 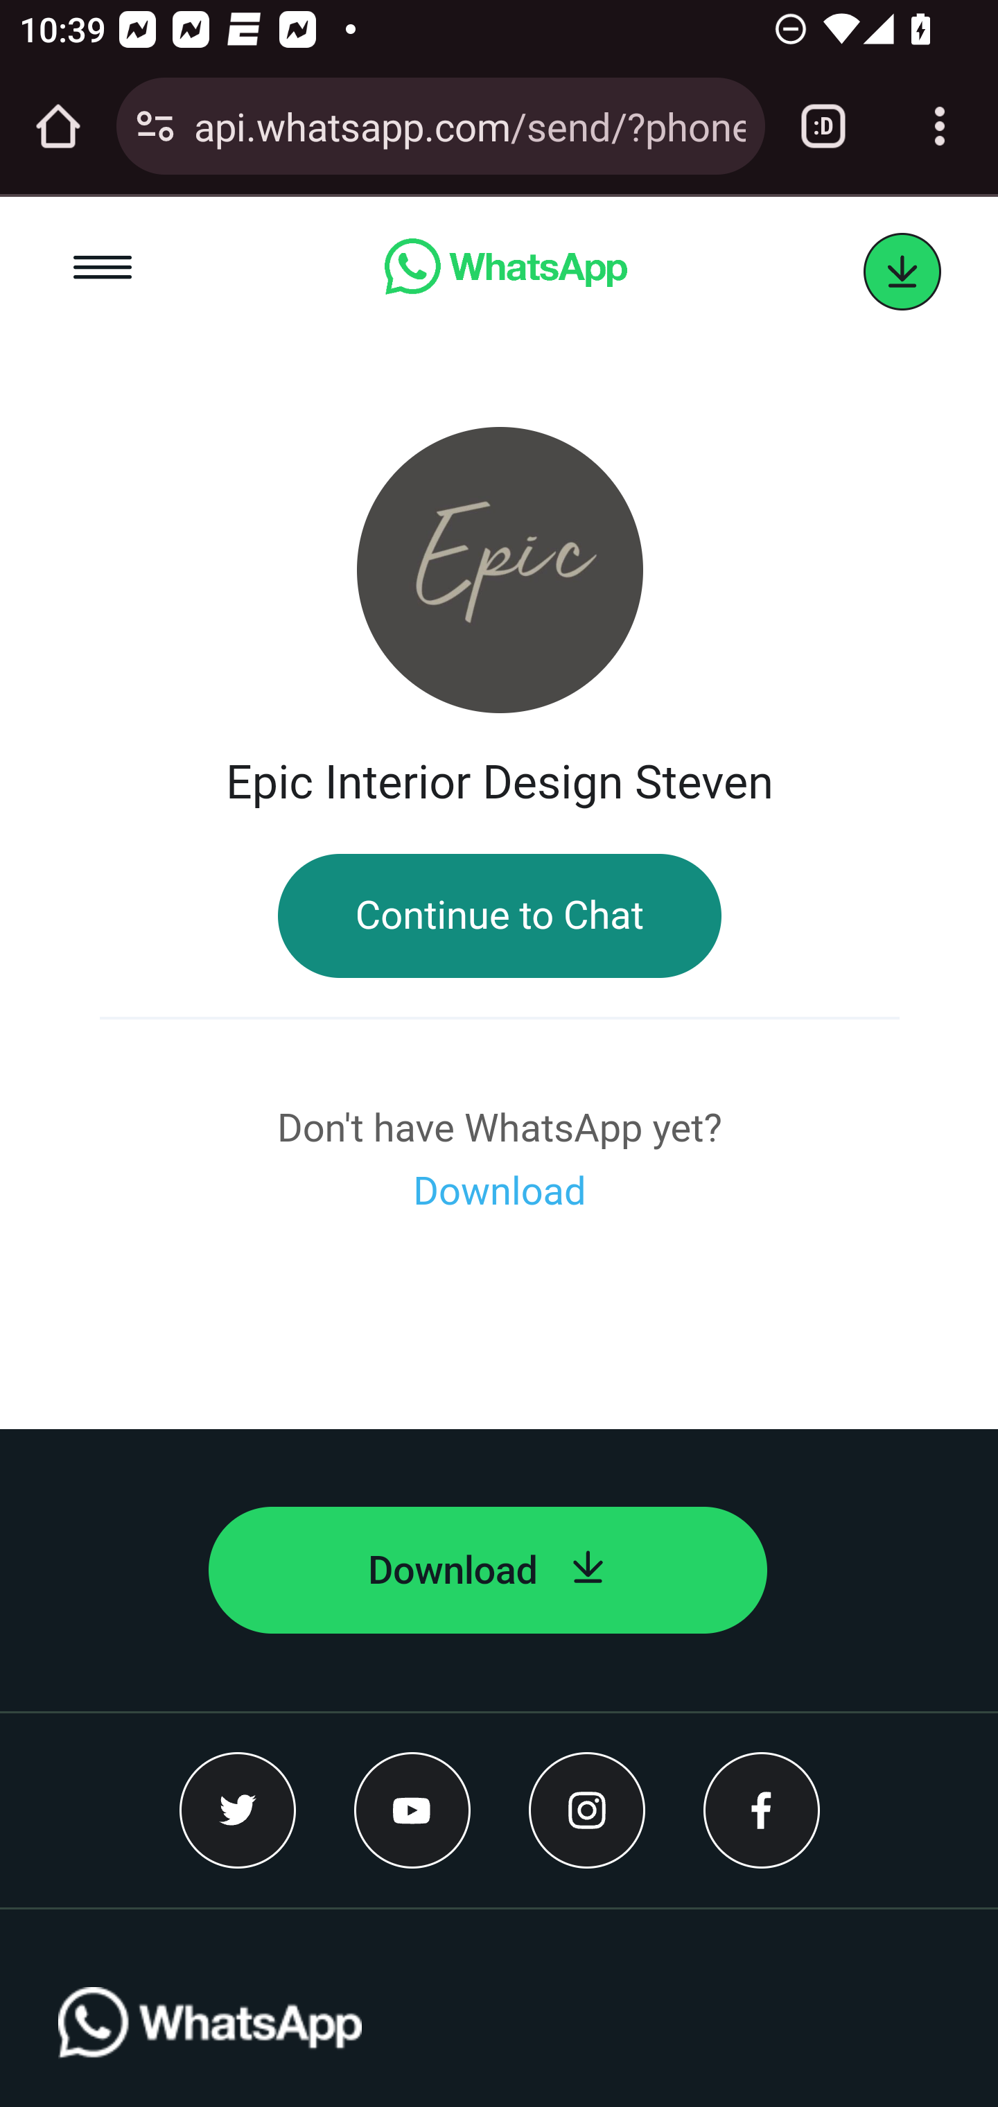 I want to click on Facebook, so click(x=762, y=1810).